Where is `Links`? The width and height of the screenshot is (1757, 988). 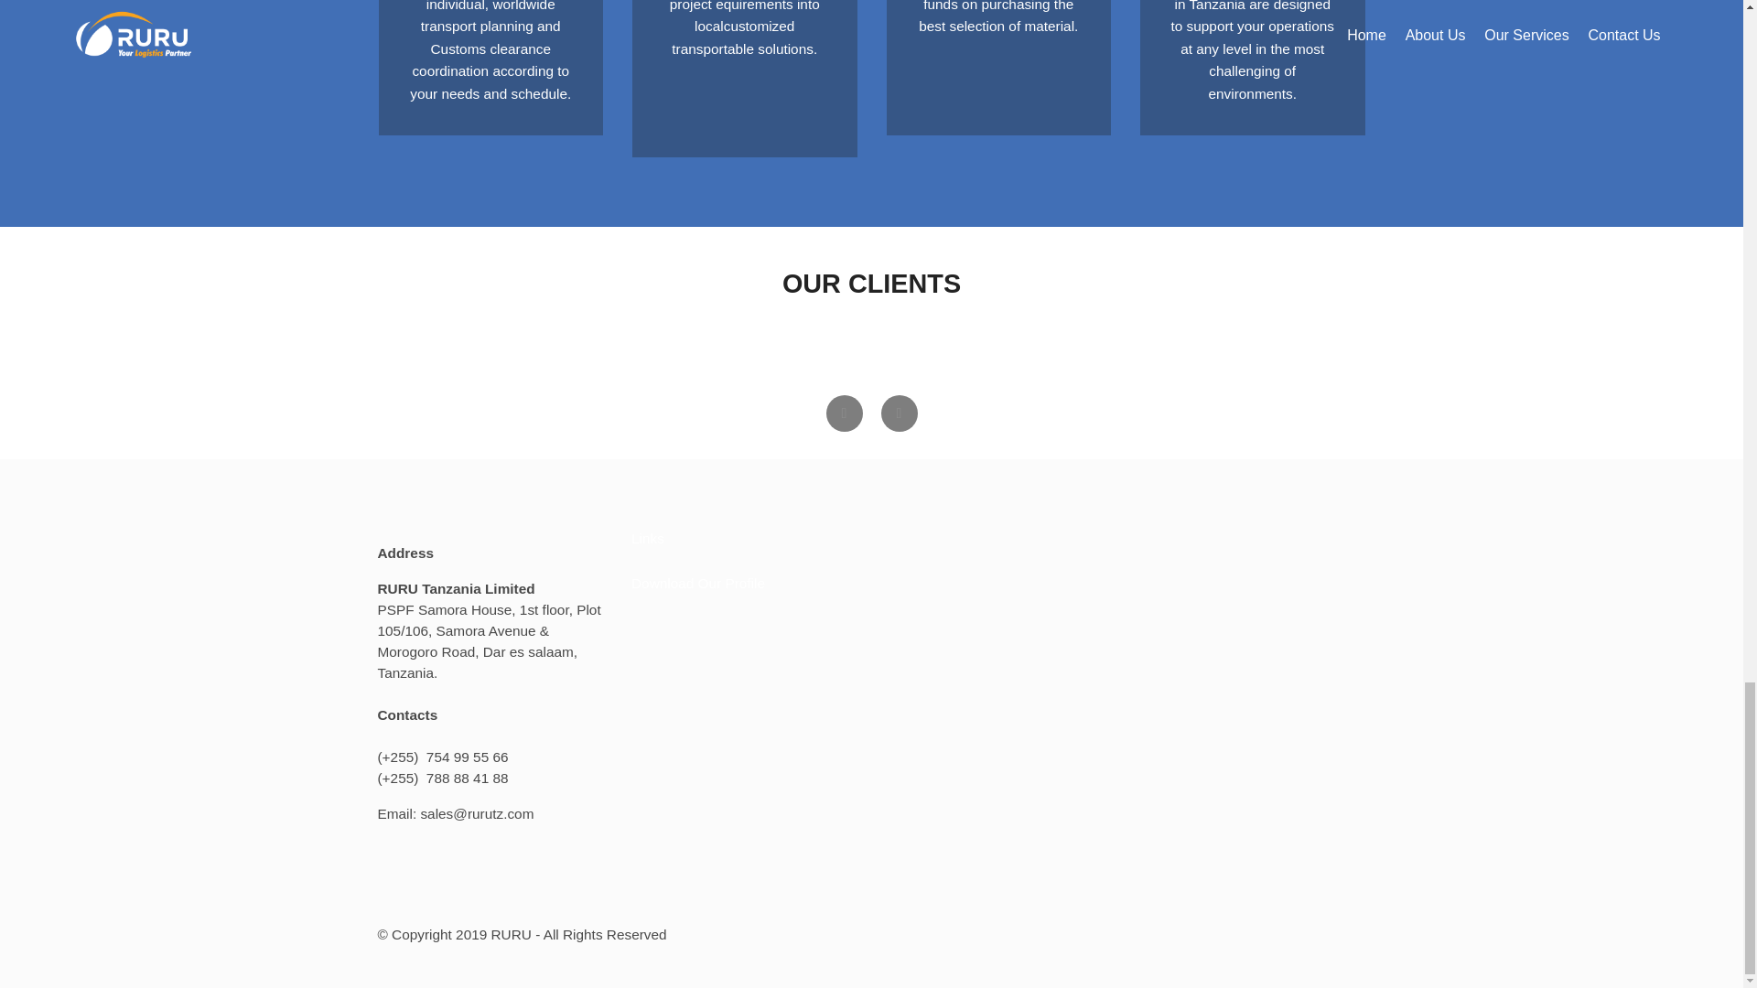
Links is located at coordinates (647, 538).